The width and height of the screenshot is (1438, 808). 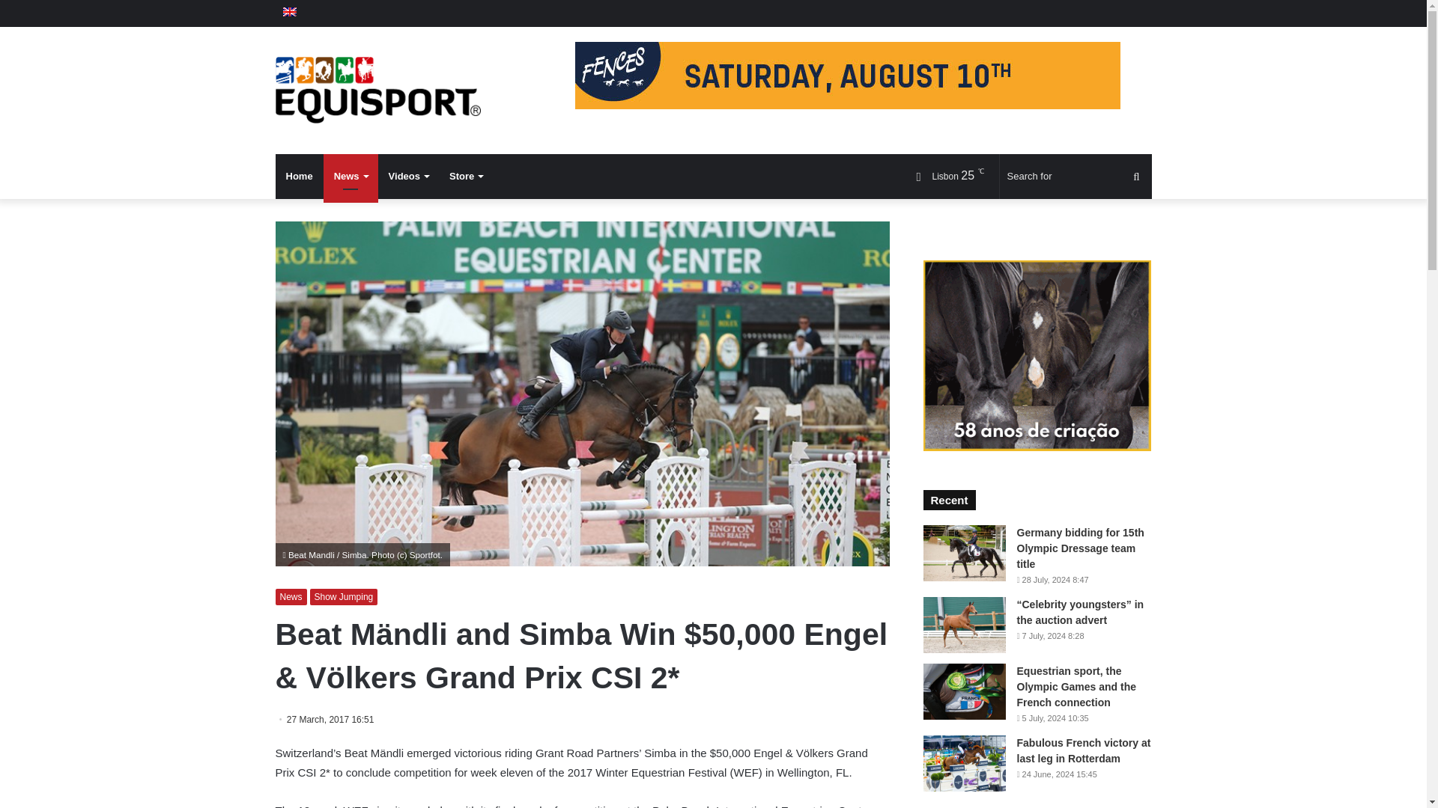 I want to click on News, so click(x=351, y=177).